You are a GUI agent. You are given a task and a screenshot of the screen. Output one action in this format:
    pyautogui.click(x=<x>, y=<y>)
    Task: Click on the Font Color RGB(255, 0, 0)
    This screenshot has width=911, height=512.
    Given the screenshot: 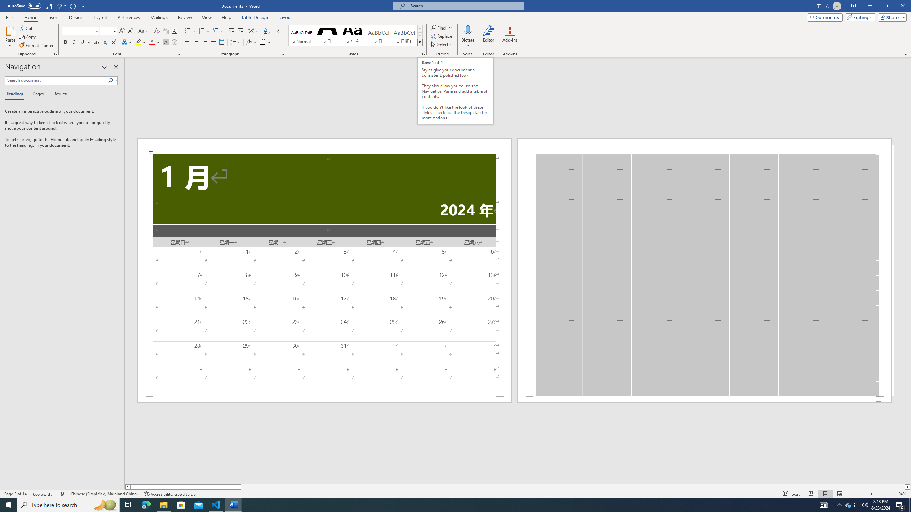 What is the action you would take?
    pyautogui.click(x=152, y=43)
    